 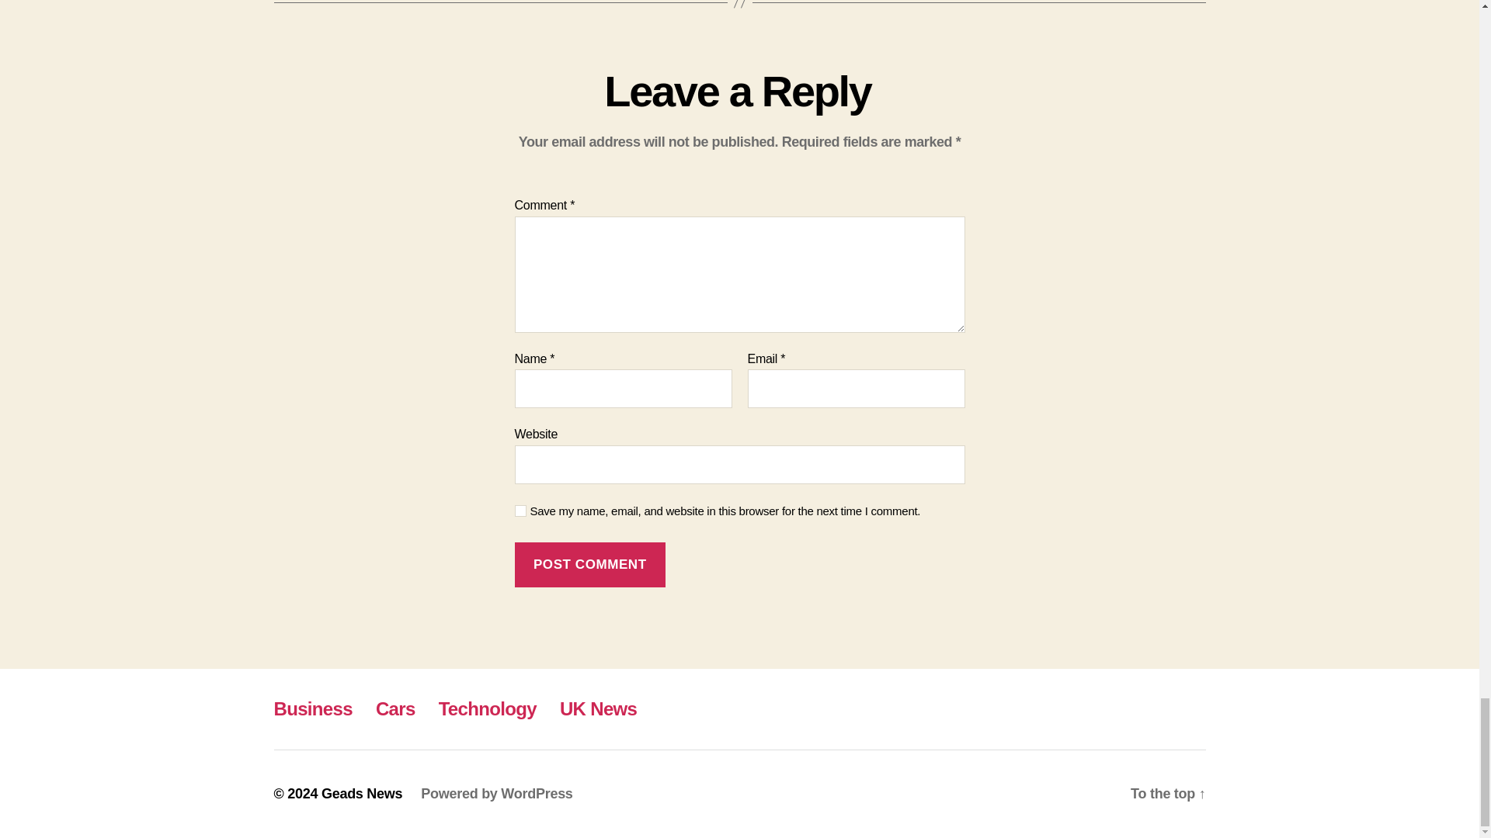 I want to click on UK News, so click(x=598, y=708).